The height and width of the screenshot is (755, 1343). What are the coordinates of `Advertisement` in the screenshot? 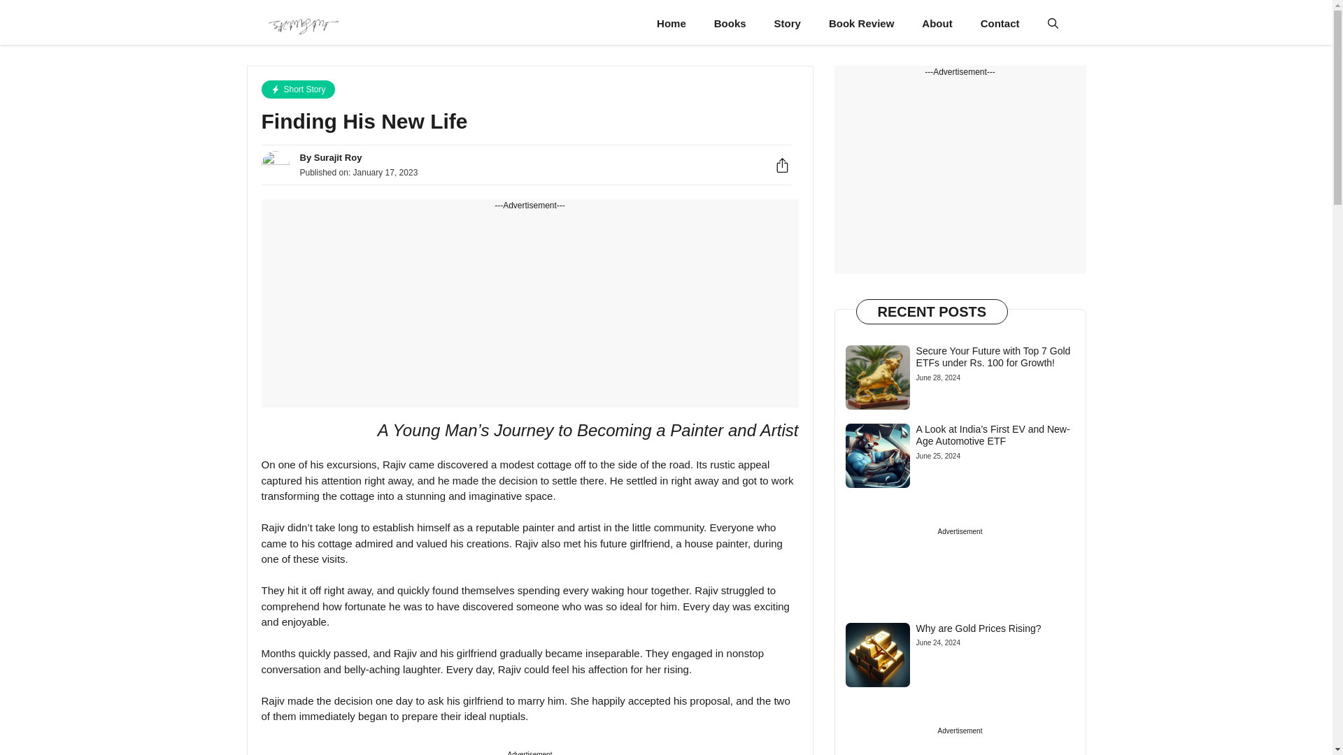 It's located at (960, 563).